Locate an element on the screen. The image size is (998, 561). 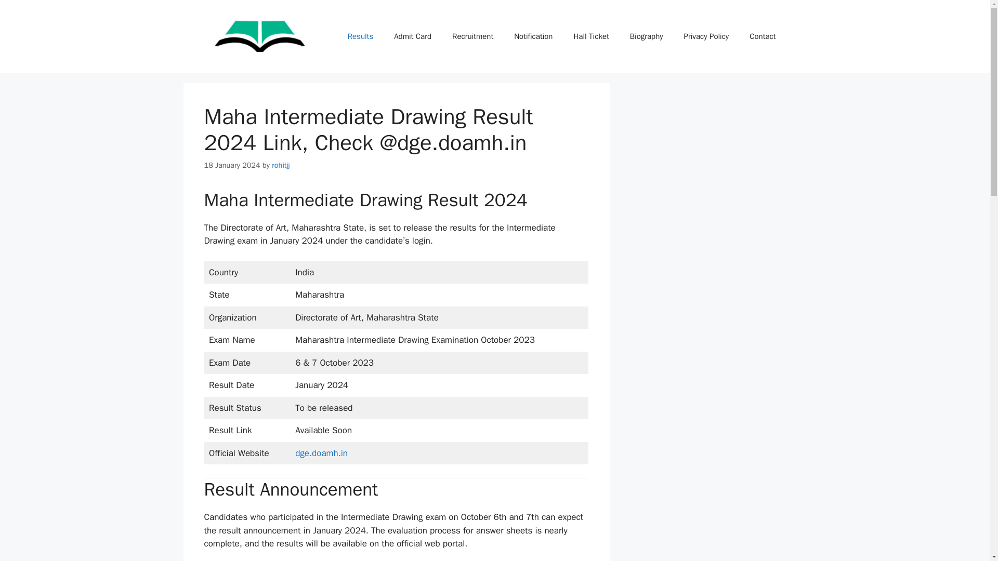
dge.doamh.i is located at coordinates (319, 453).